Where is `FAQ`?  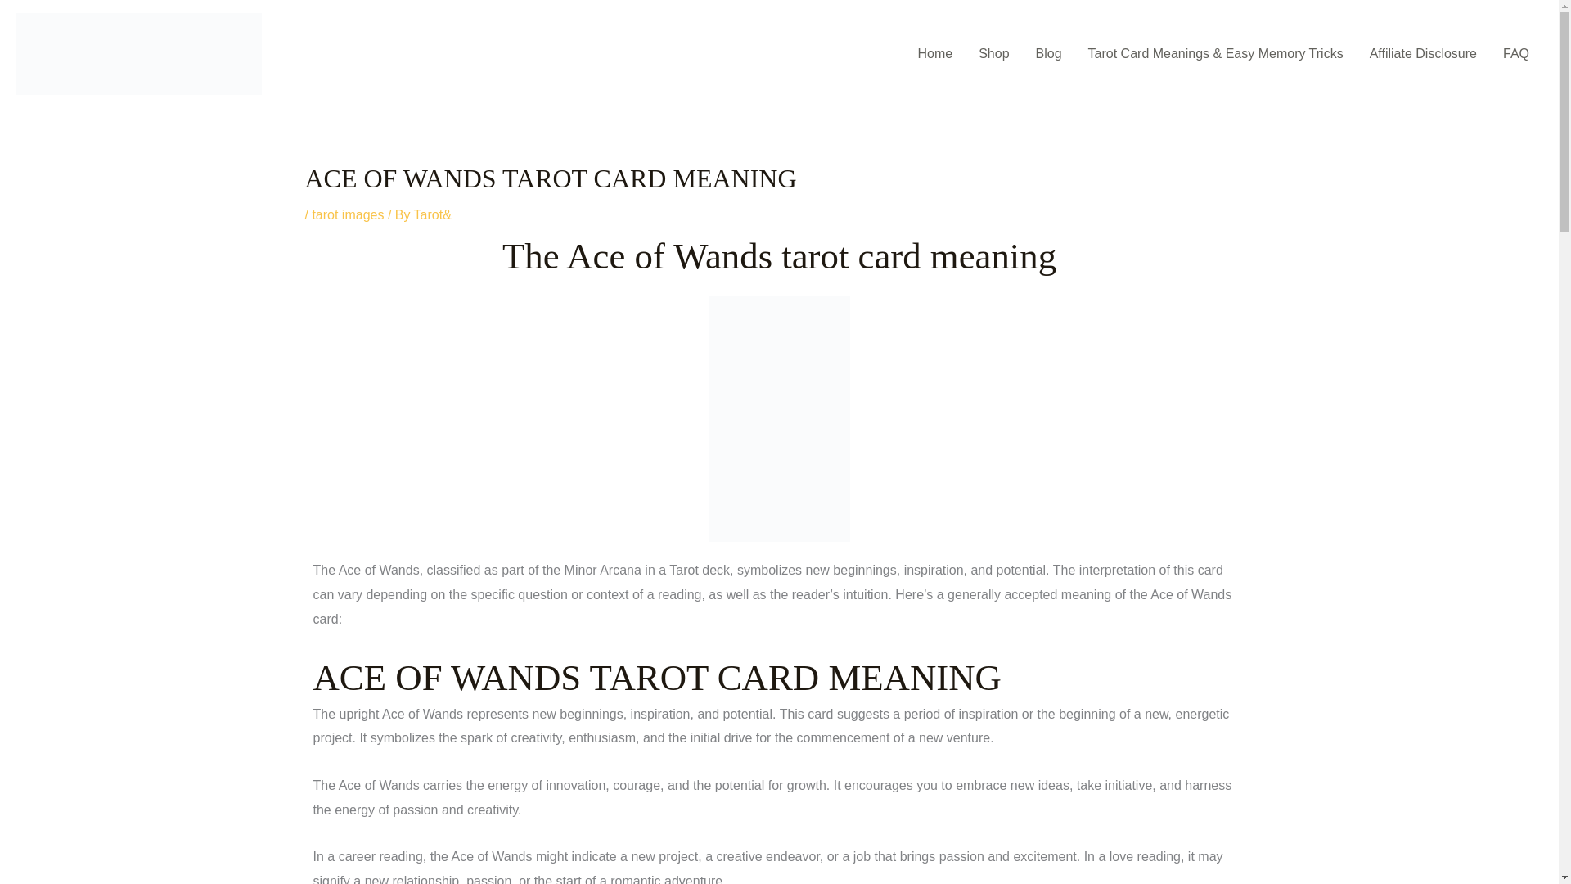
FAQ is located at coordinates (1515, 54).